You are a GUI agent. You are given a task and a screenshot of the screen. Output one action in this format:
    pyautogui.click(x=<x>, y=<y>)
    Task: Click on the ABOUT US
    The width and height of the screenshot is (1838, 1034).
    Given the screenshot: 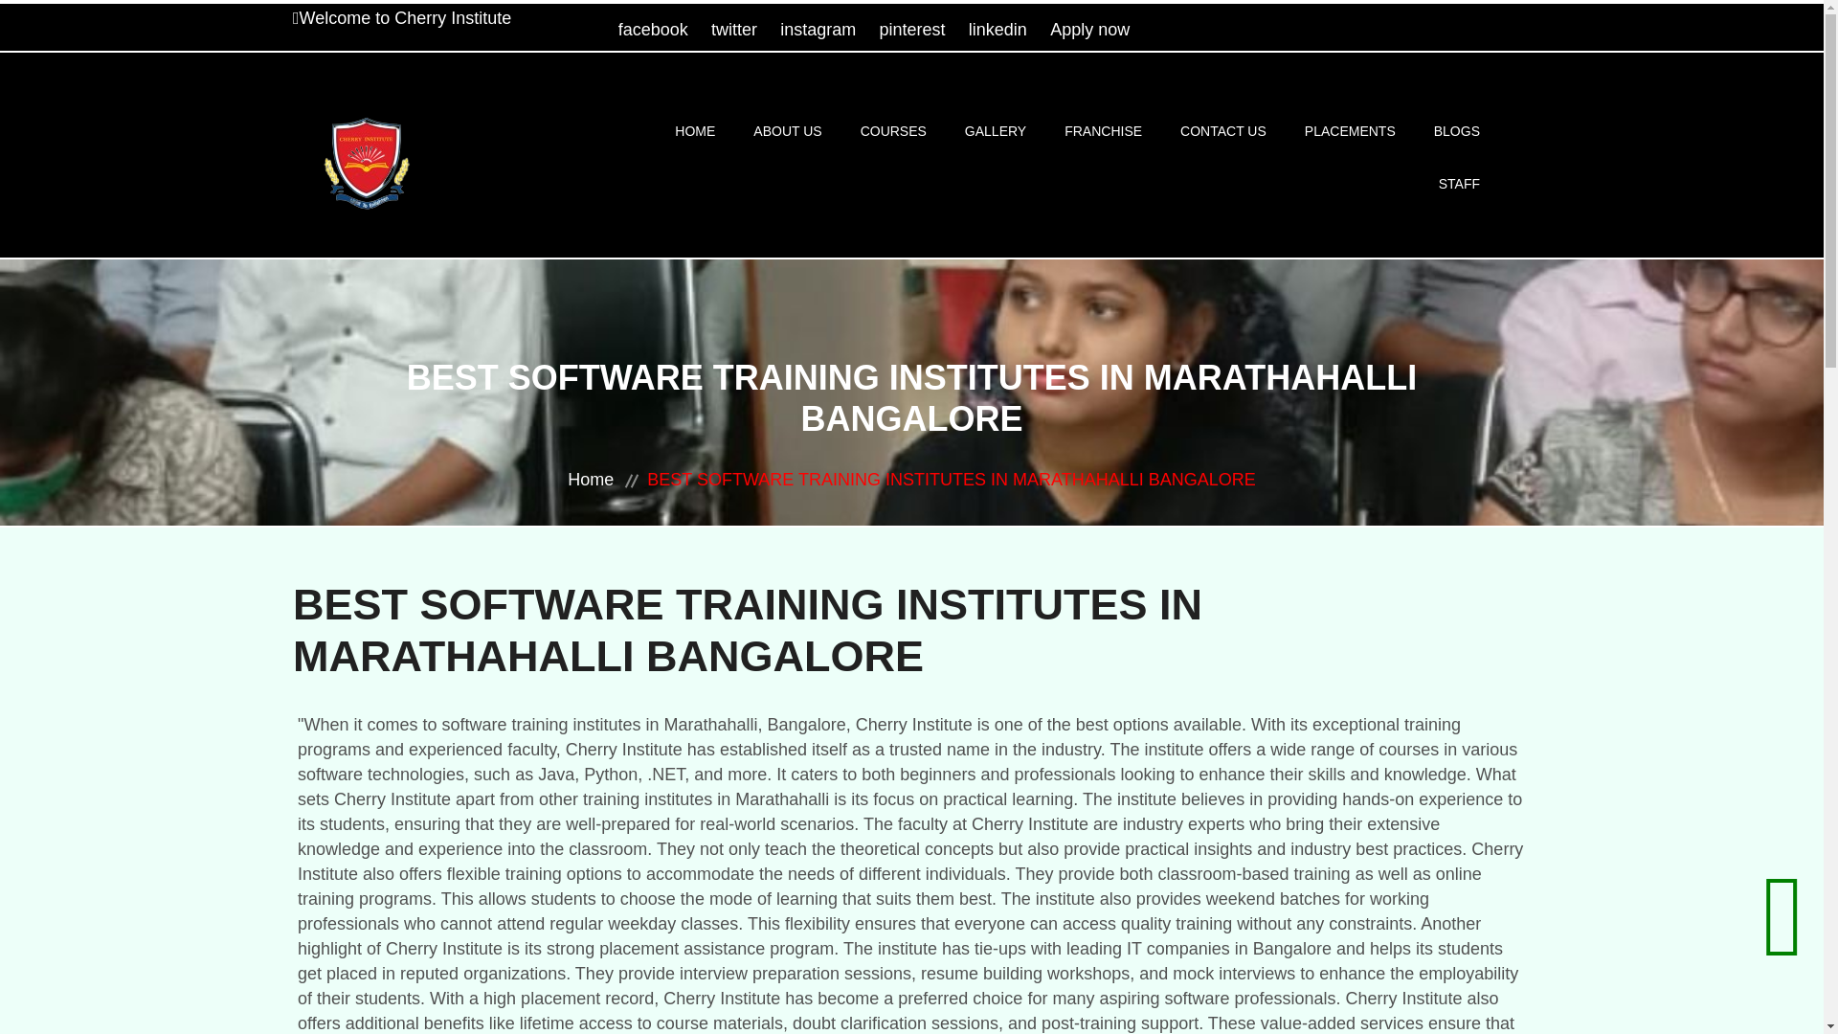 What is the action you would take?
    pyautogui.click(x=787, y=132)
    